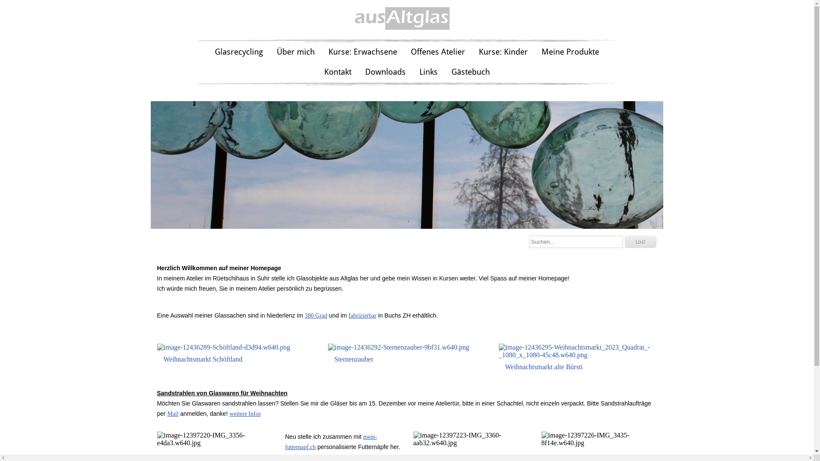 The image size is (820, 461). I want to click on Sternenzauber, so click(399, 356).